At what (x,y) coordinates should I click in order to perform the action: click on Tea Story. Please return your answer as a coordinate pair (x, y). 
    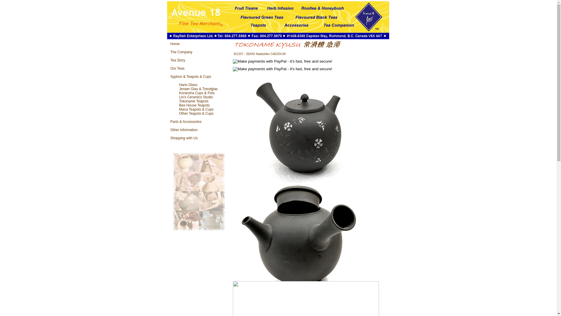
    Looking at the image, I should click on (178, 60).